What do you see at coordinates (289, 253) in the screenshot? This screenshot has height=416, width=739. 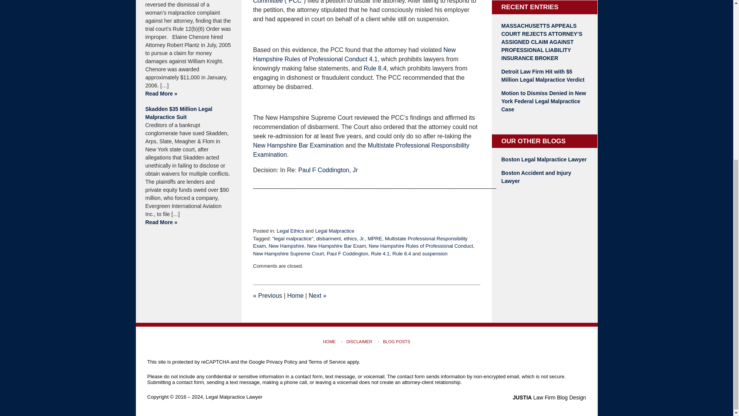 I see `View all posts tagged with New Hampshire Supreme Court` at bounding box center [289, 253].